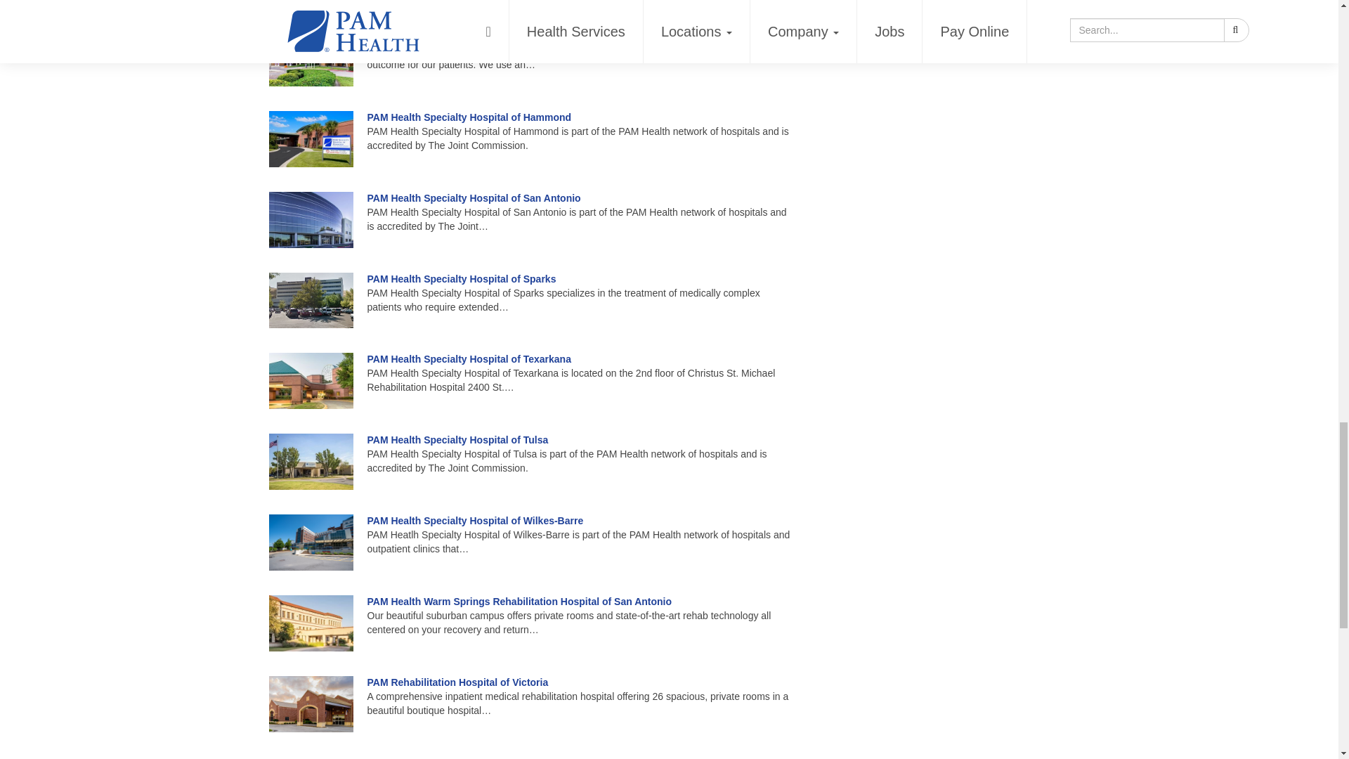  What do you see at coordinates (457, 439) in the screenshot?
I see `PAM Health Specialty Hospital of Tulsa` at bounding box center [457, 439].